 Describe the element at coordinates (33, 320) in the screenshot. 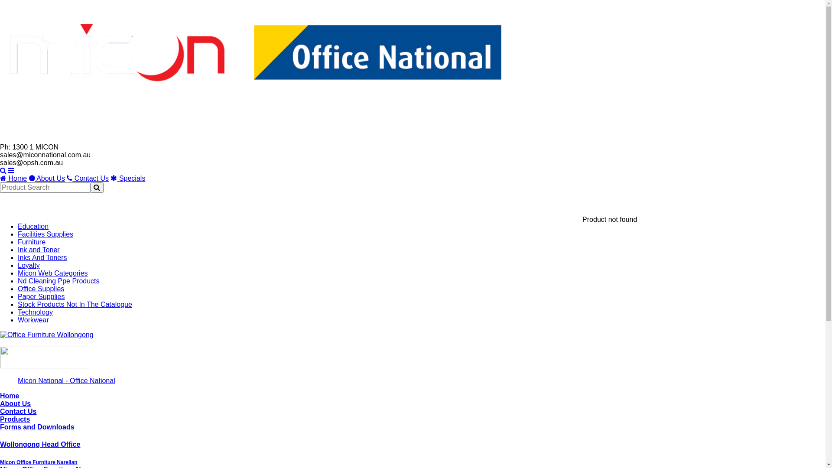

I see `Workwear` at that location.